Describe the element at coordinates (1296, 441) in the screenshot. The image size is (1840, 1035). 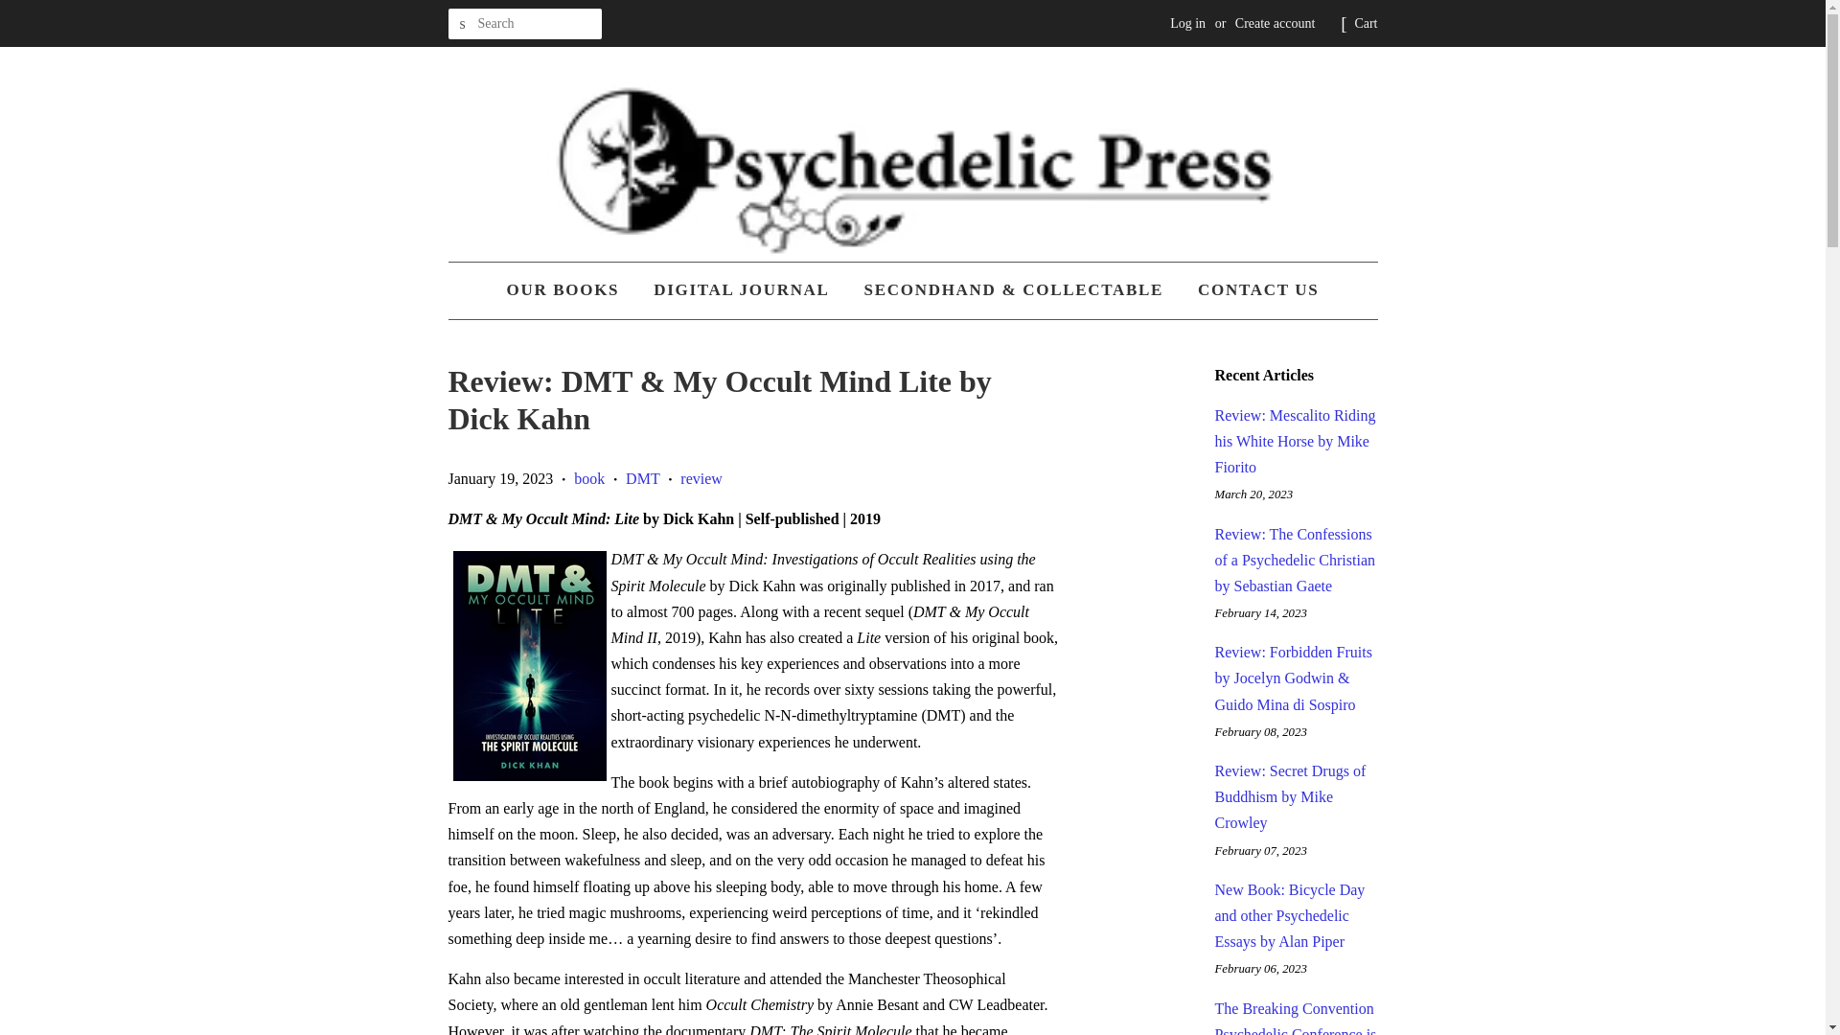
I see `Review: Mescalito Riding his White Horse by Mike Fiorito` at that location.